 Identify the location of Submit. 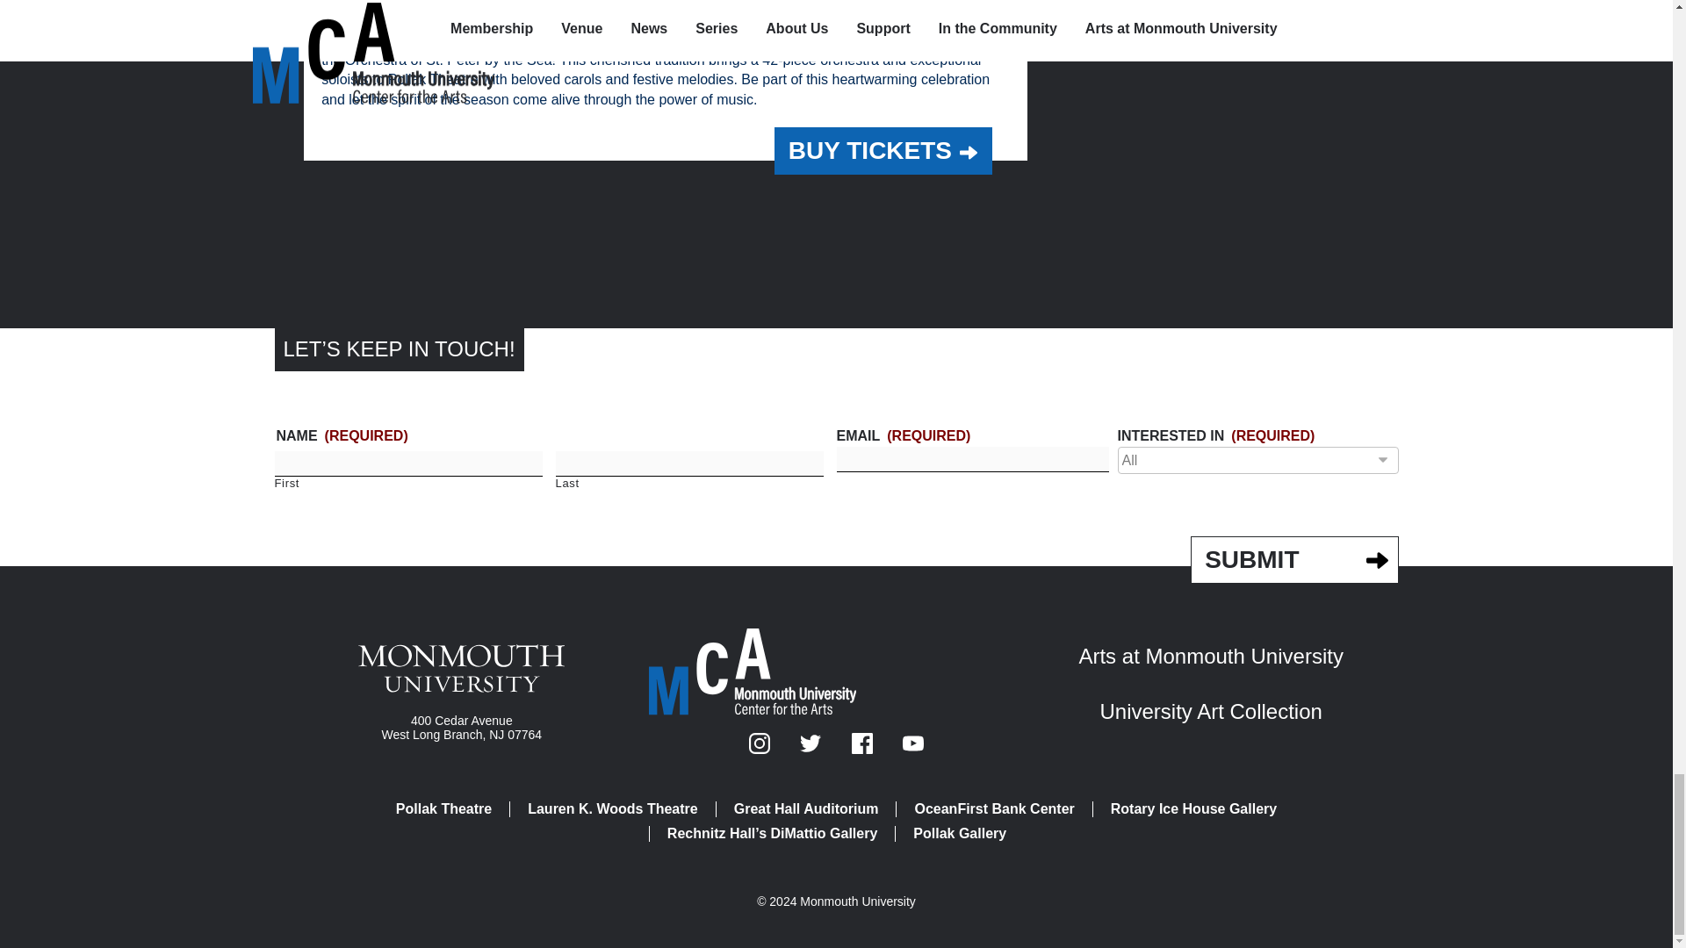
(1293, 560).